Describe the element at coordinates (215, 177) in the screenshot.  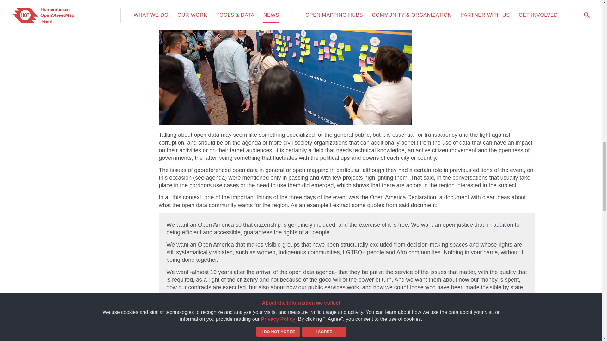
I see `agenda` at that location.